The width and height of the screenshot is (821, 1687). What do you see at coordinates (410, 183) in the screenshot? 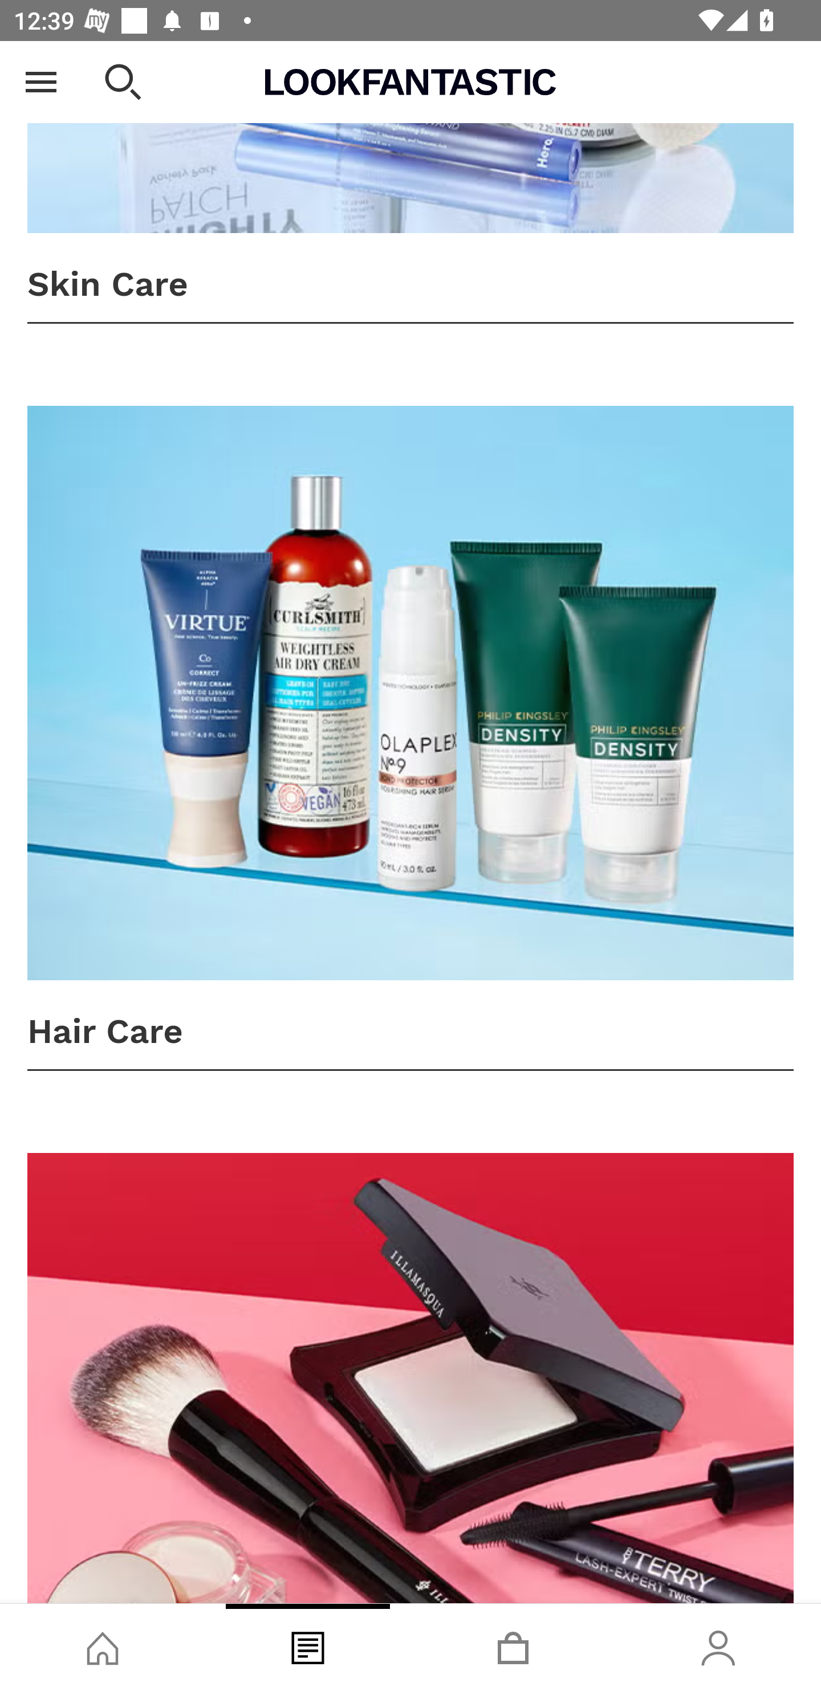
I see `Skin Care` at bounding box center [410, 183].